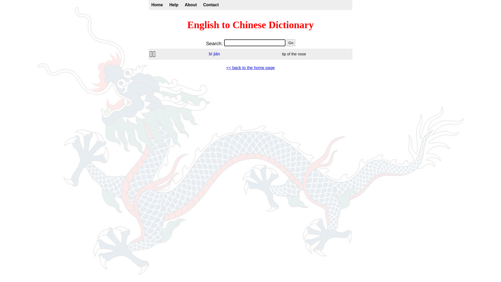 Image resolution: width=501 pixels, height=282 pixels. Describe the element at coordinates (191, 5) in the screenshot. I see `About` at that location.